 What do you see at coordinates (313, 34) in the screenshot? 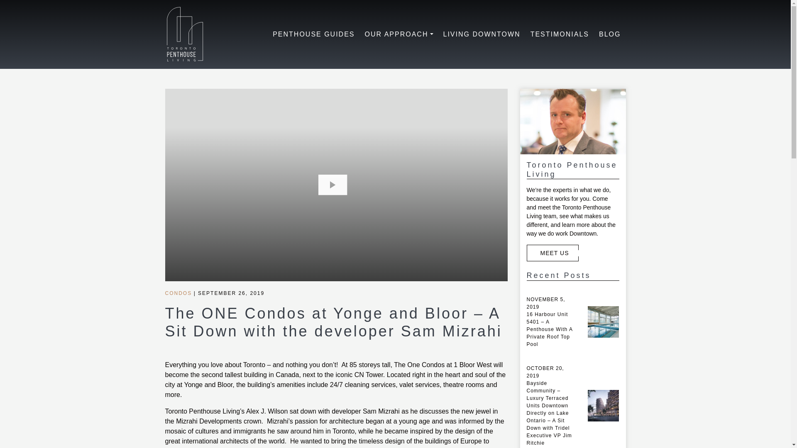
I see `Penthouse Guides` at bounding box center [313, 34].